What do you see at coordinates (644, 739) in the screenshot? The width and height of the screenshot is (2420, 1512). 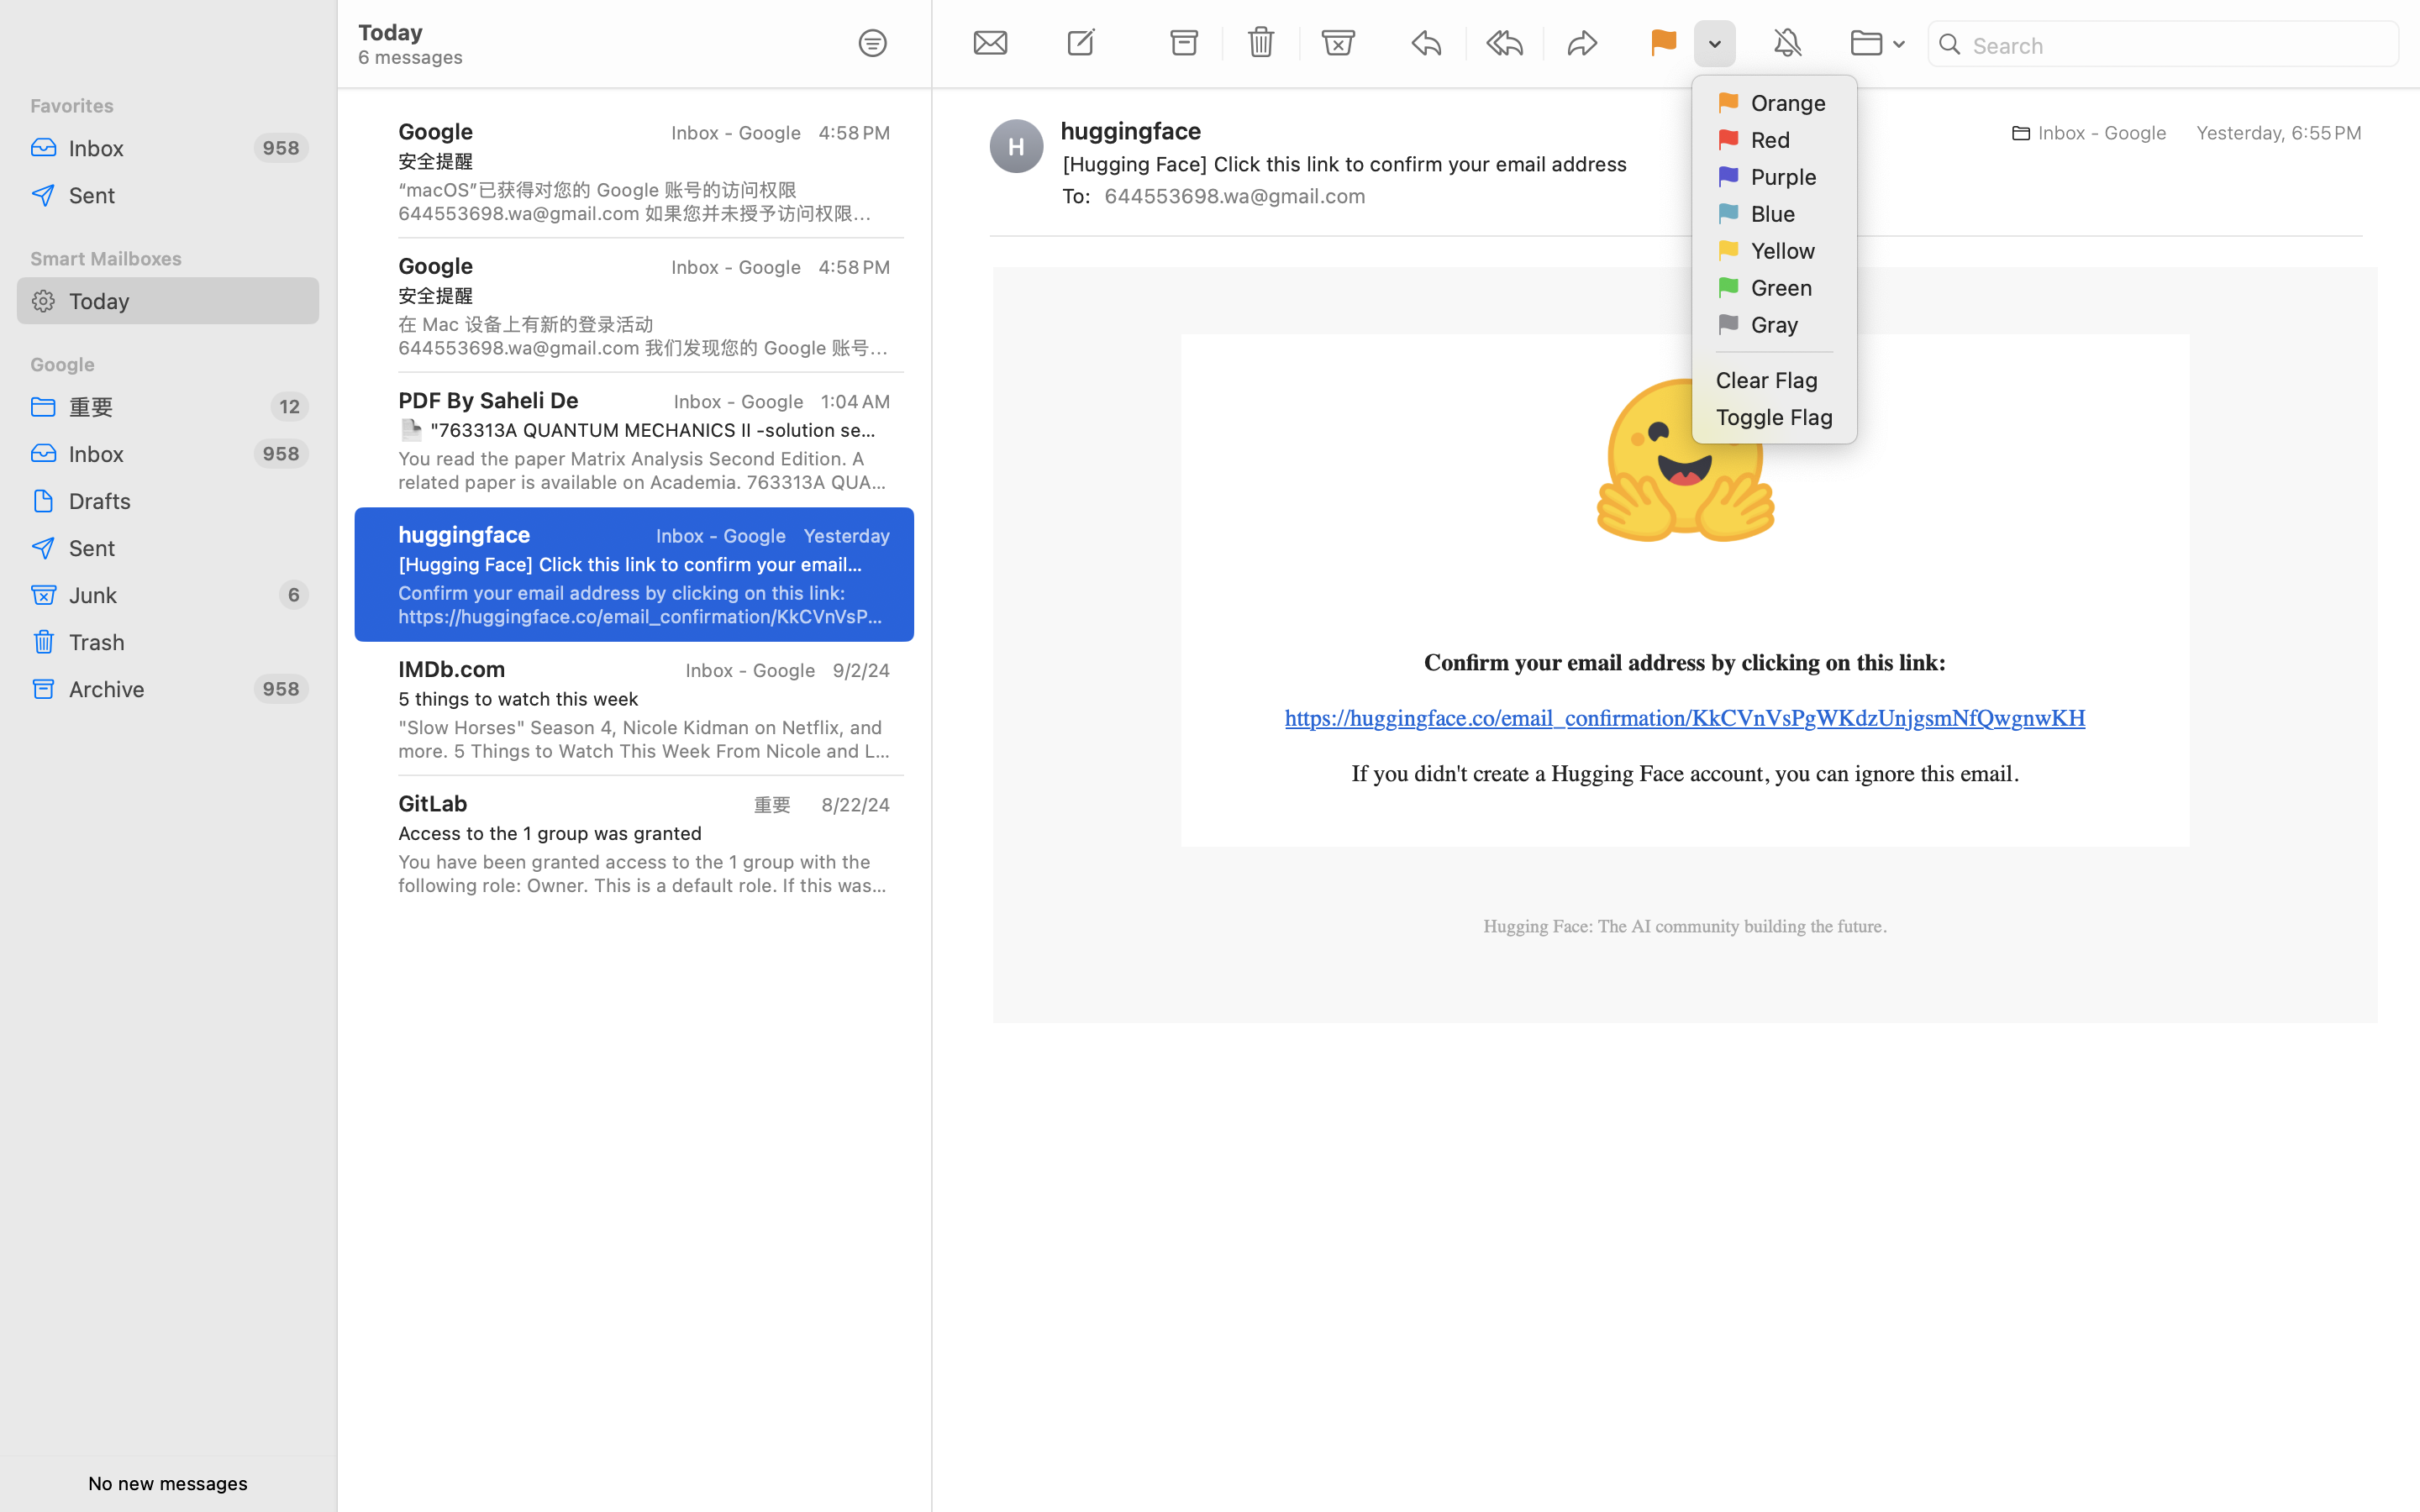 I see `"Slow Horses" Season 4, Nicole Kidman on Netflix, and more. 5 Things to Watch This Week From Nicole and Liev in "The Perfect Couple" to the return of the Emmy-nominated series "Slow Horses," these picks will help you kick off September in style. See the best of what's new on TV this week with our list of five things to watch. See the list Slow Horses Season 4 of this spy drama raises the stakes as the Slough House crew investigates a bombing when the series returns to Apple TV+. Learn more Tell Me Lies Lucy and Stephen return to Baird College as the fallout from their relationship continues to resonate in Season 2 of this Hulu drama. Learn more The Perfect Couple An idyllic Nantucket wedding crumbles when a body is found in the bay, turning everyone into a suspect in this Netflix limited series based on the bestselling novel by Elin Hilderbrand. Learn more The Boy and the Heron Mahito ventures into the world of the dead after his mother's passing in this Academy Award-winning film's st` at bounding box center [644, 739].